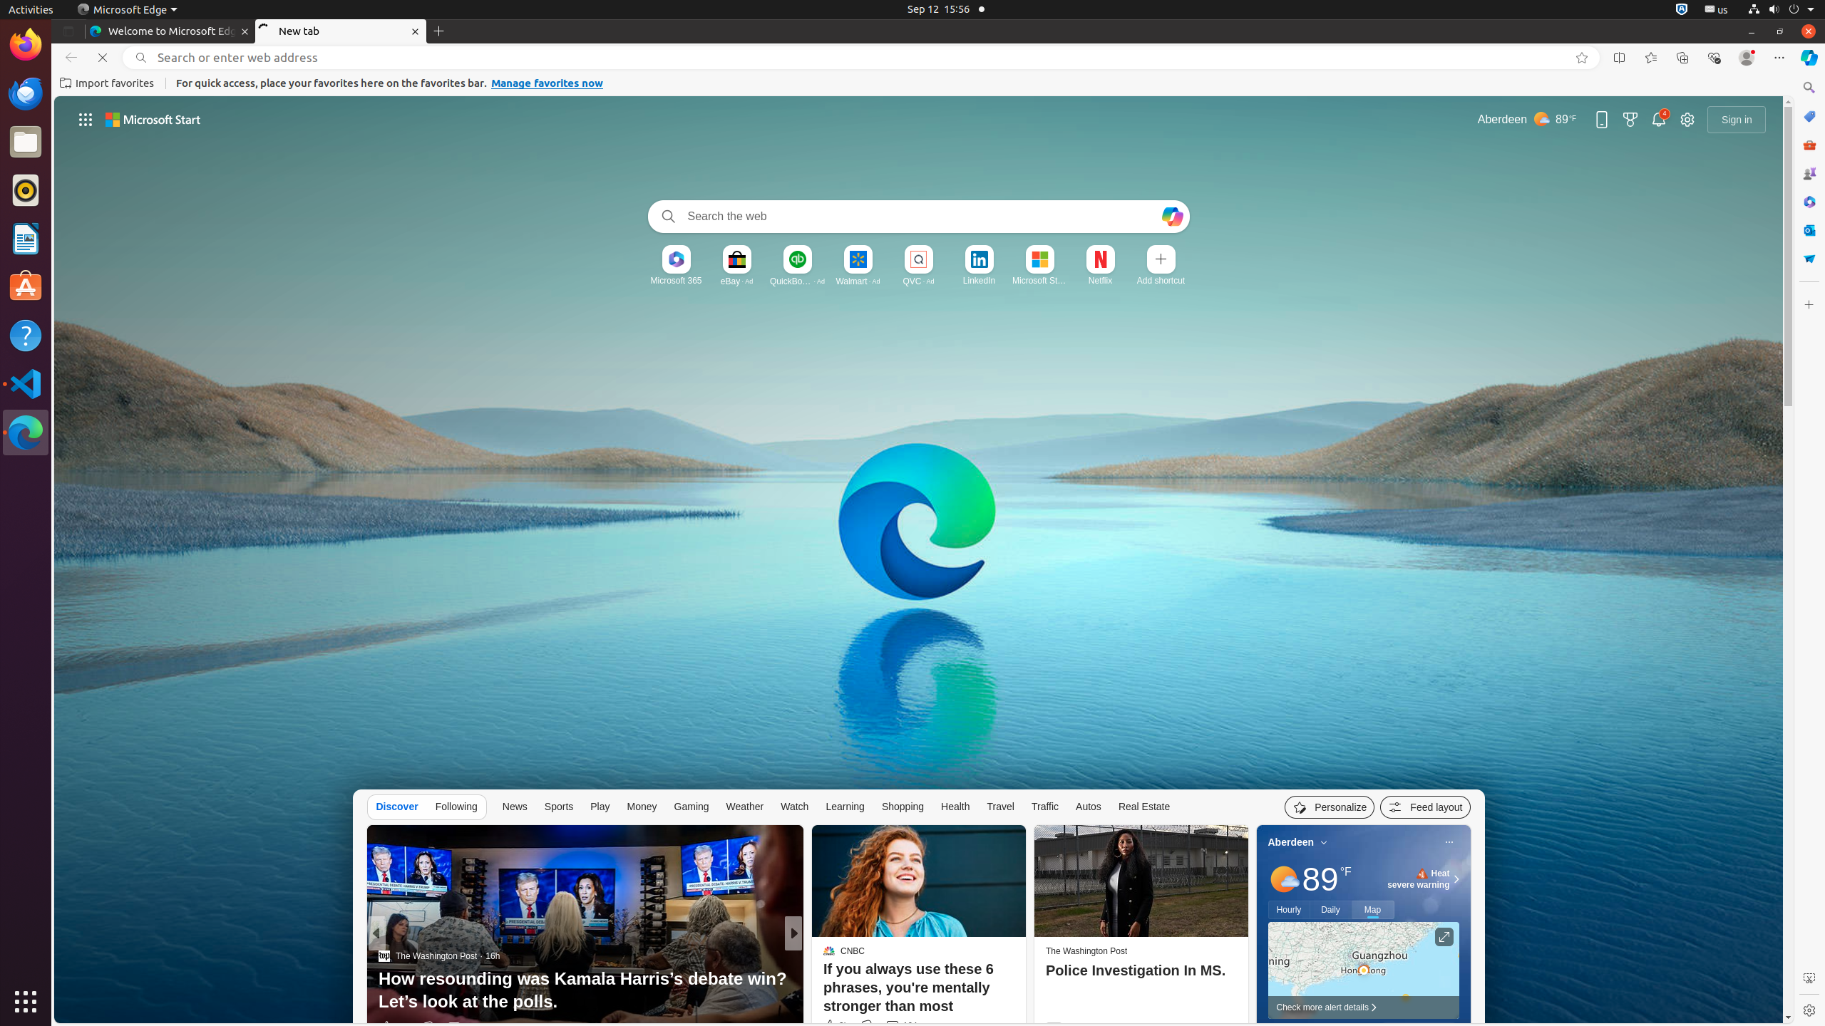 This screenshot has height=1026, width=1825. I want to click on View comments 202 Comment, so click(902, 1027).